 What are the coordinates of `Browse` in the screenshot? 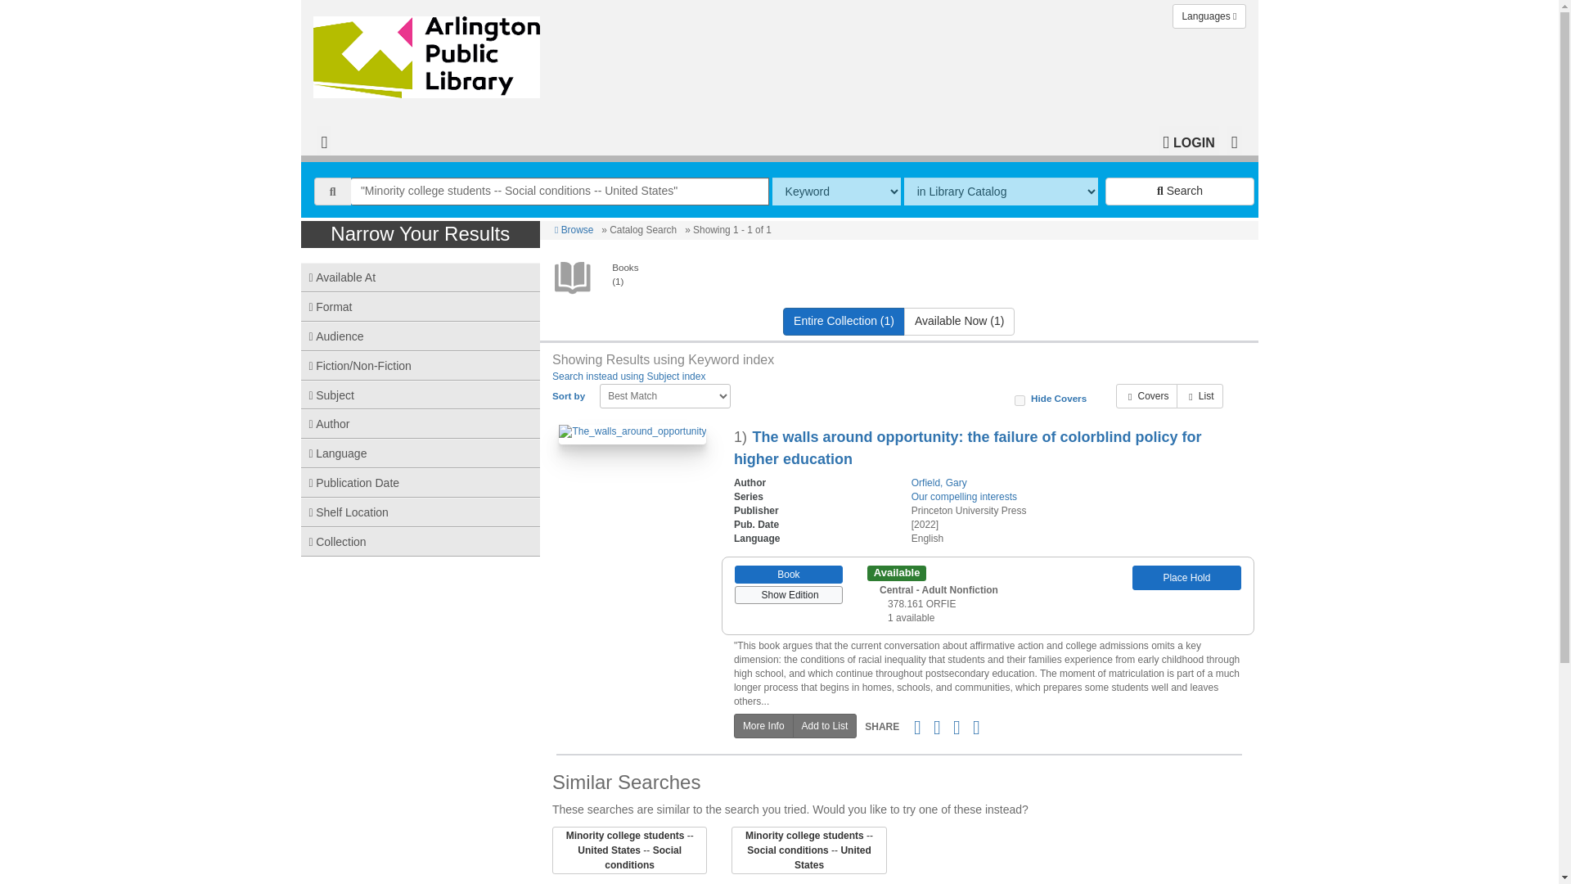 It's located at (574, 230).